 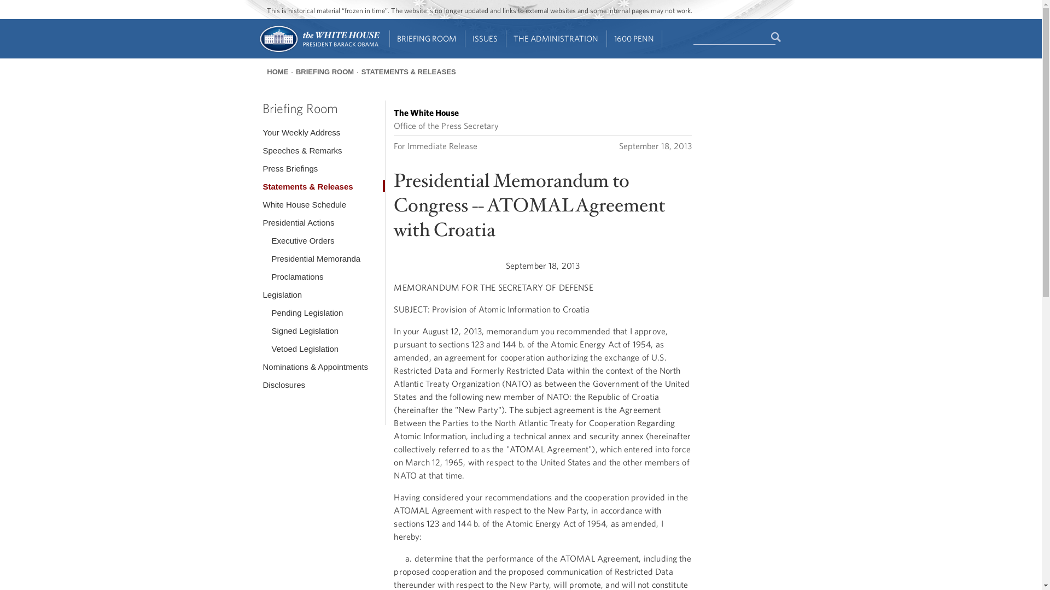 I want to click on Enter the terms you wish to search for., so click(x=734, y=38).